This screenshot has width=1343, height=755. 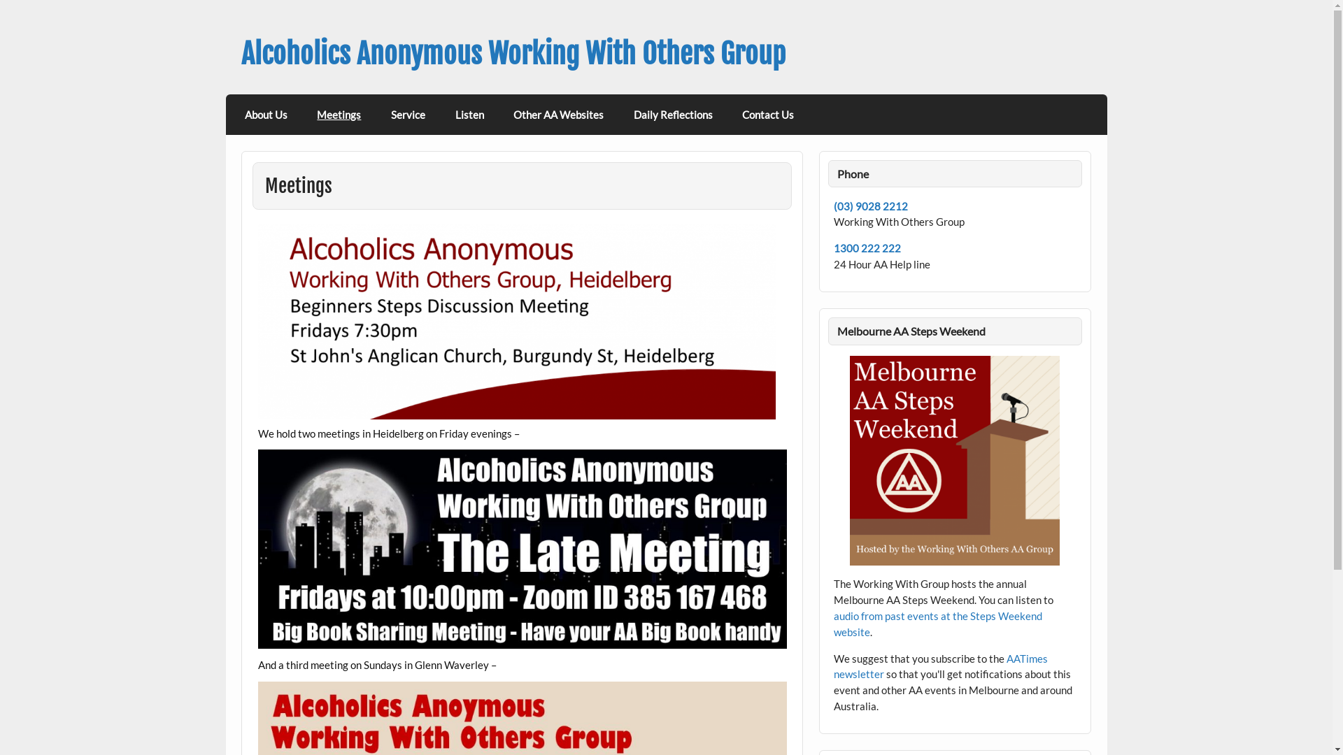 What do you see at coordinates (469, 115) in the screenshot?
I see `Listen` at bounding box center [469, 115].